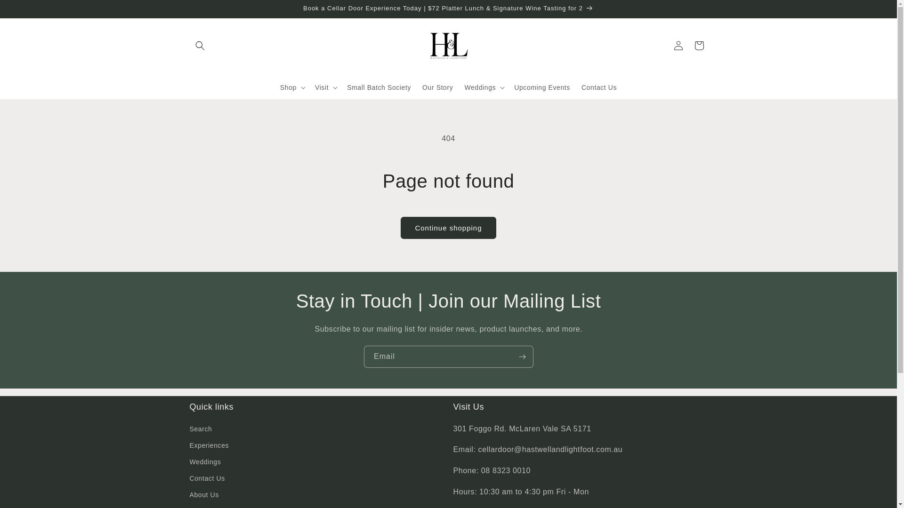 This screenshot has width=904, height=508. I want to click on Contact Us, so click(207, 479).